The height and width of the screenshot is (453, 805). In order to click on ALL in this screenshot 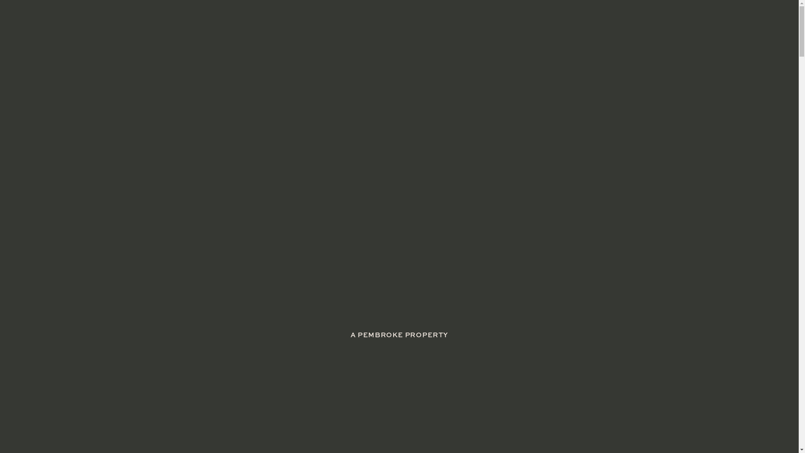, I will do `click(174, 208)`.